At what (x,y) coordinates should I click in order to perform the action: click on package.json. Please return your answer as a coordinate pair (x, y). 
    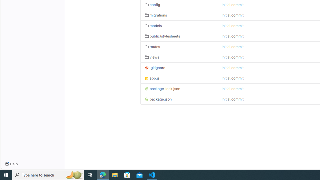
    Looking at the image, I should click on (158, 99).